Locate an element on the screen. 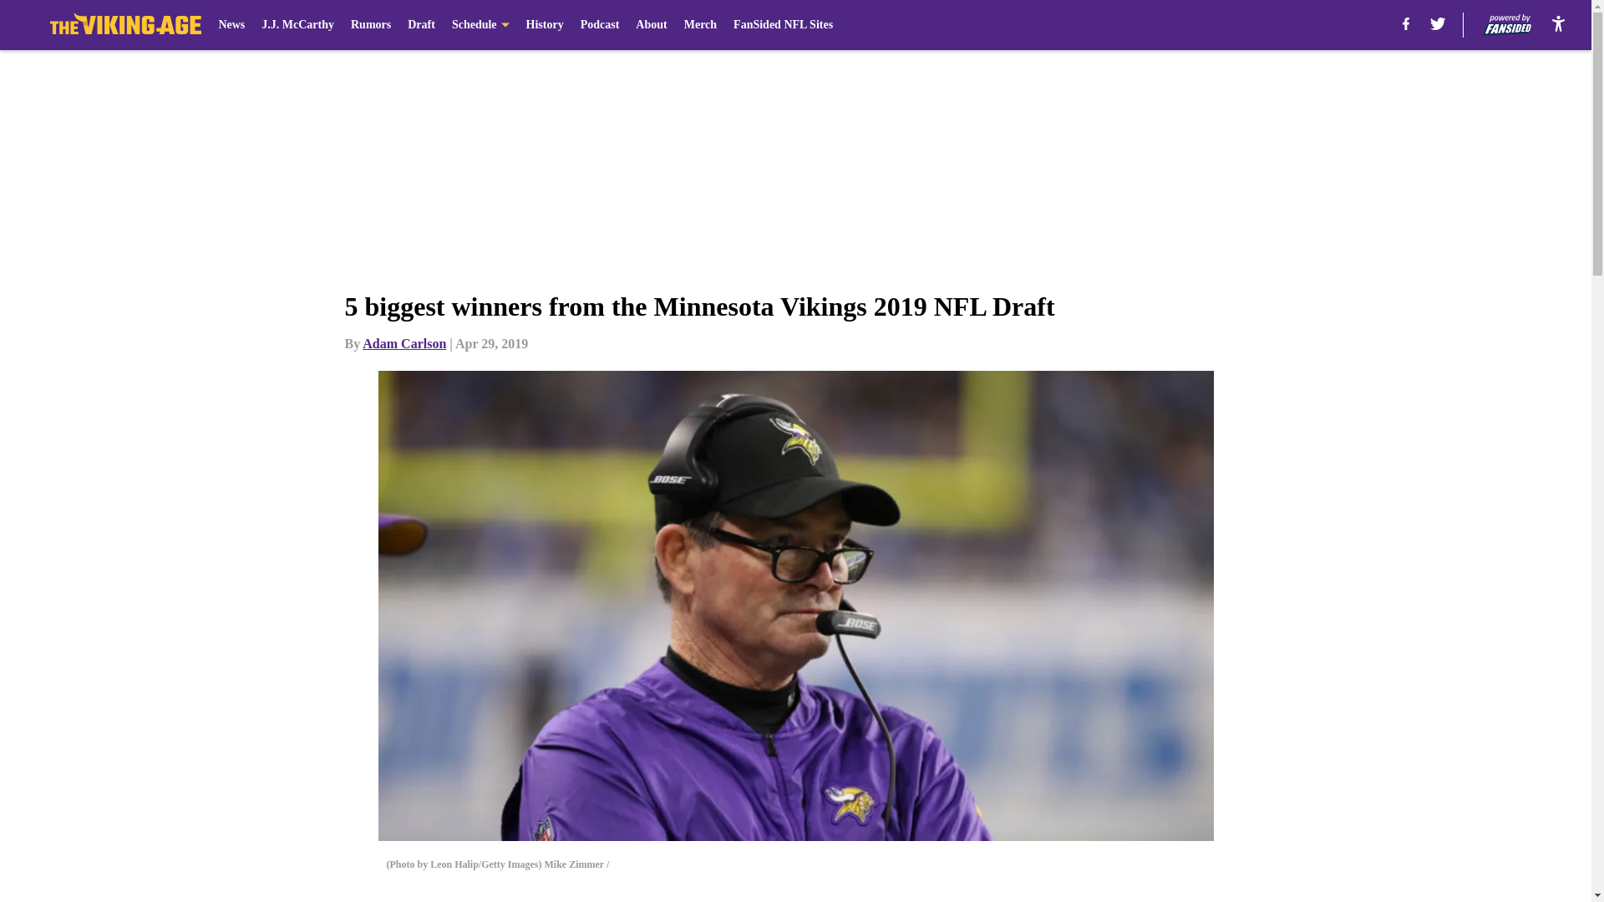 The image size is (1604, 902). J.J. McCarthy is located at coordinates (297, 25).